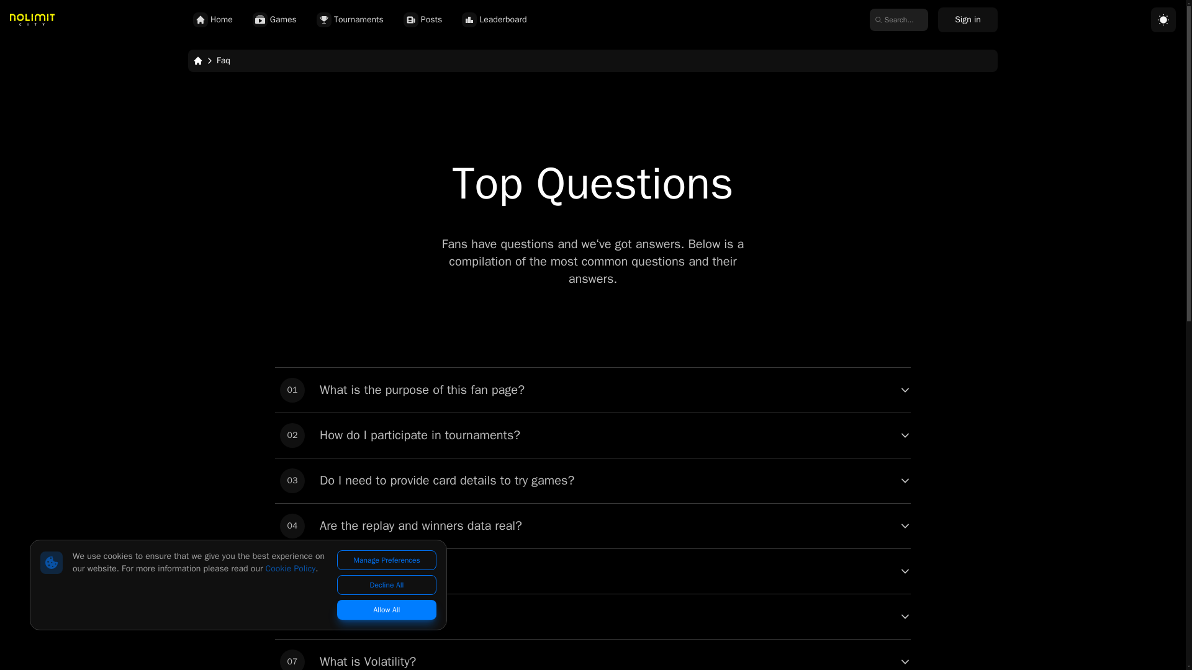 The width and height of the screenshot is (1192, 670). Describe the element at coordinates (592, 526) in the screenshot. I see `Cookie Policy` at that location.